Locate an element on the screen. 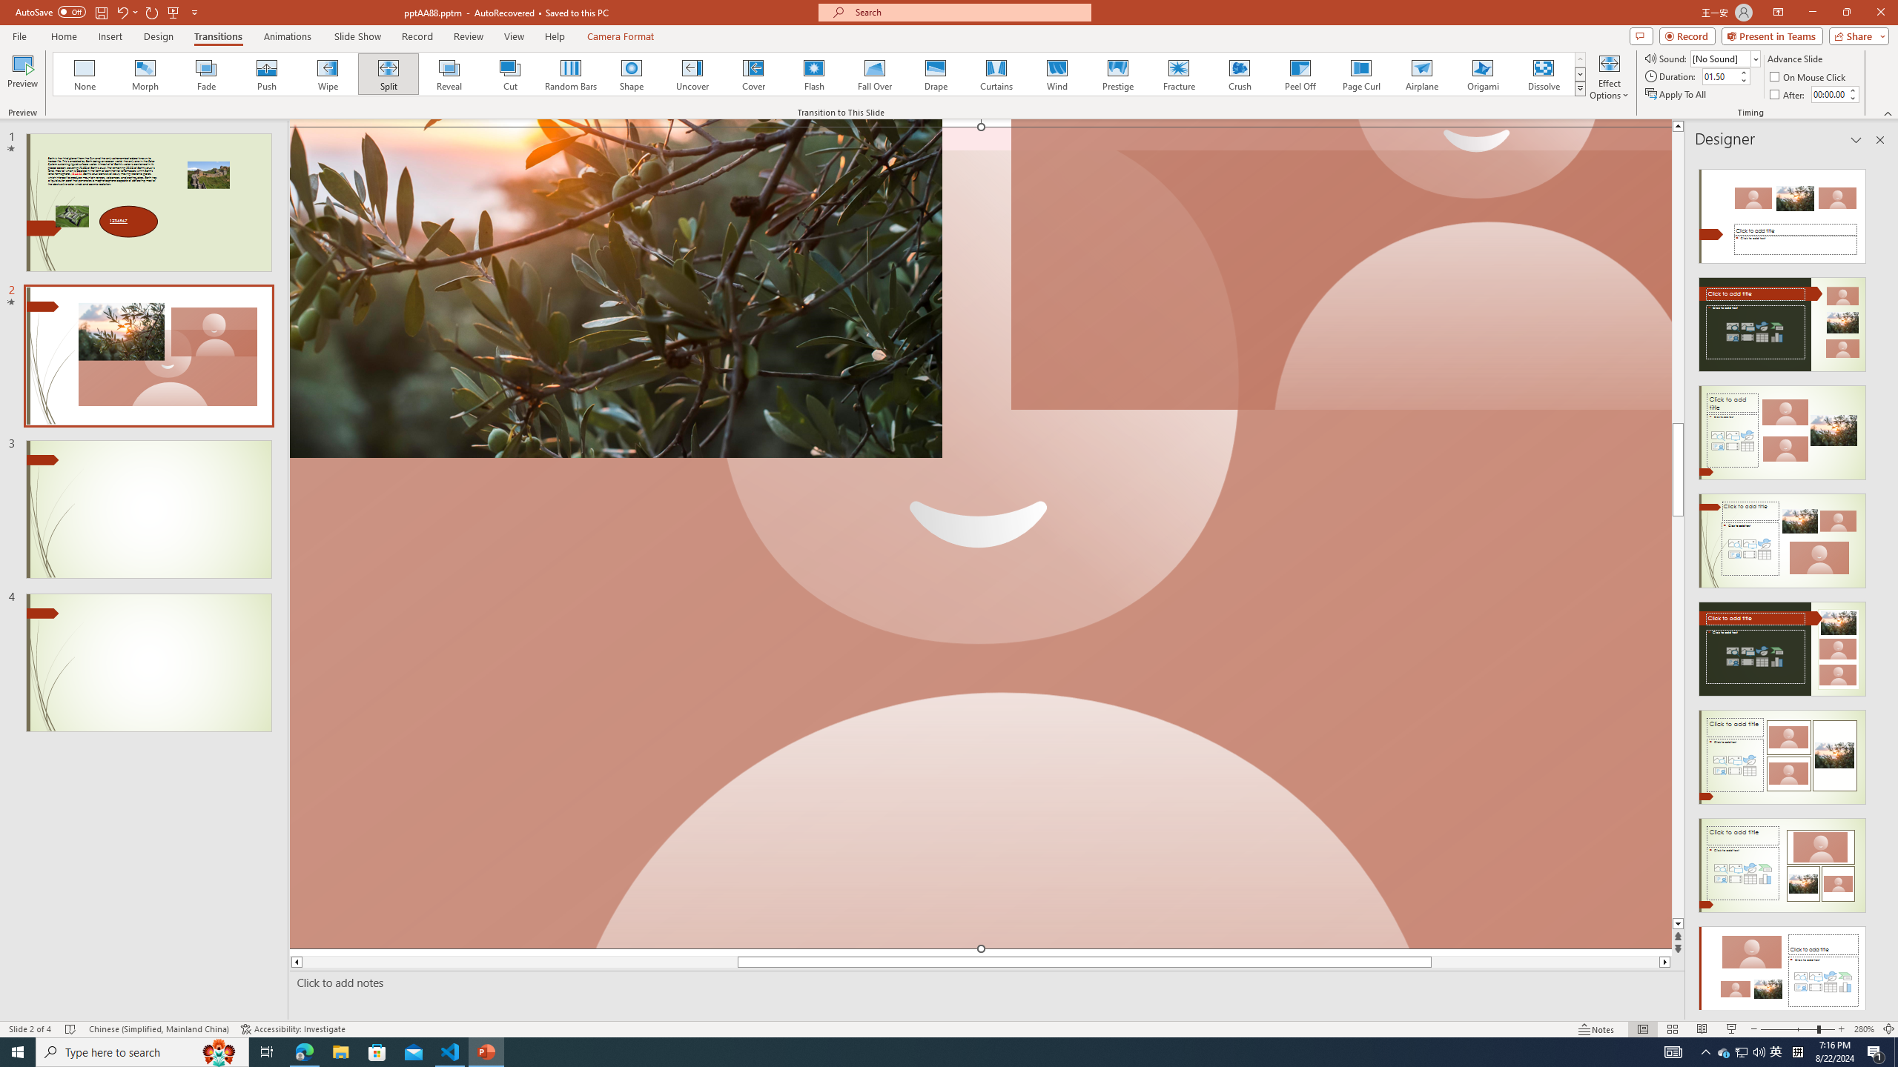 The width and height of the screenshot is (1898, 1067). Class: NetUIScrollBar is located at coordinates (1879, 583).